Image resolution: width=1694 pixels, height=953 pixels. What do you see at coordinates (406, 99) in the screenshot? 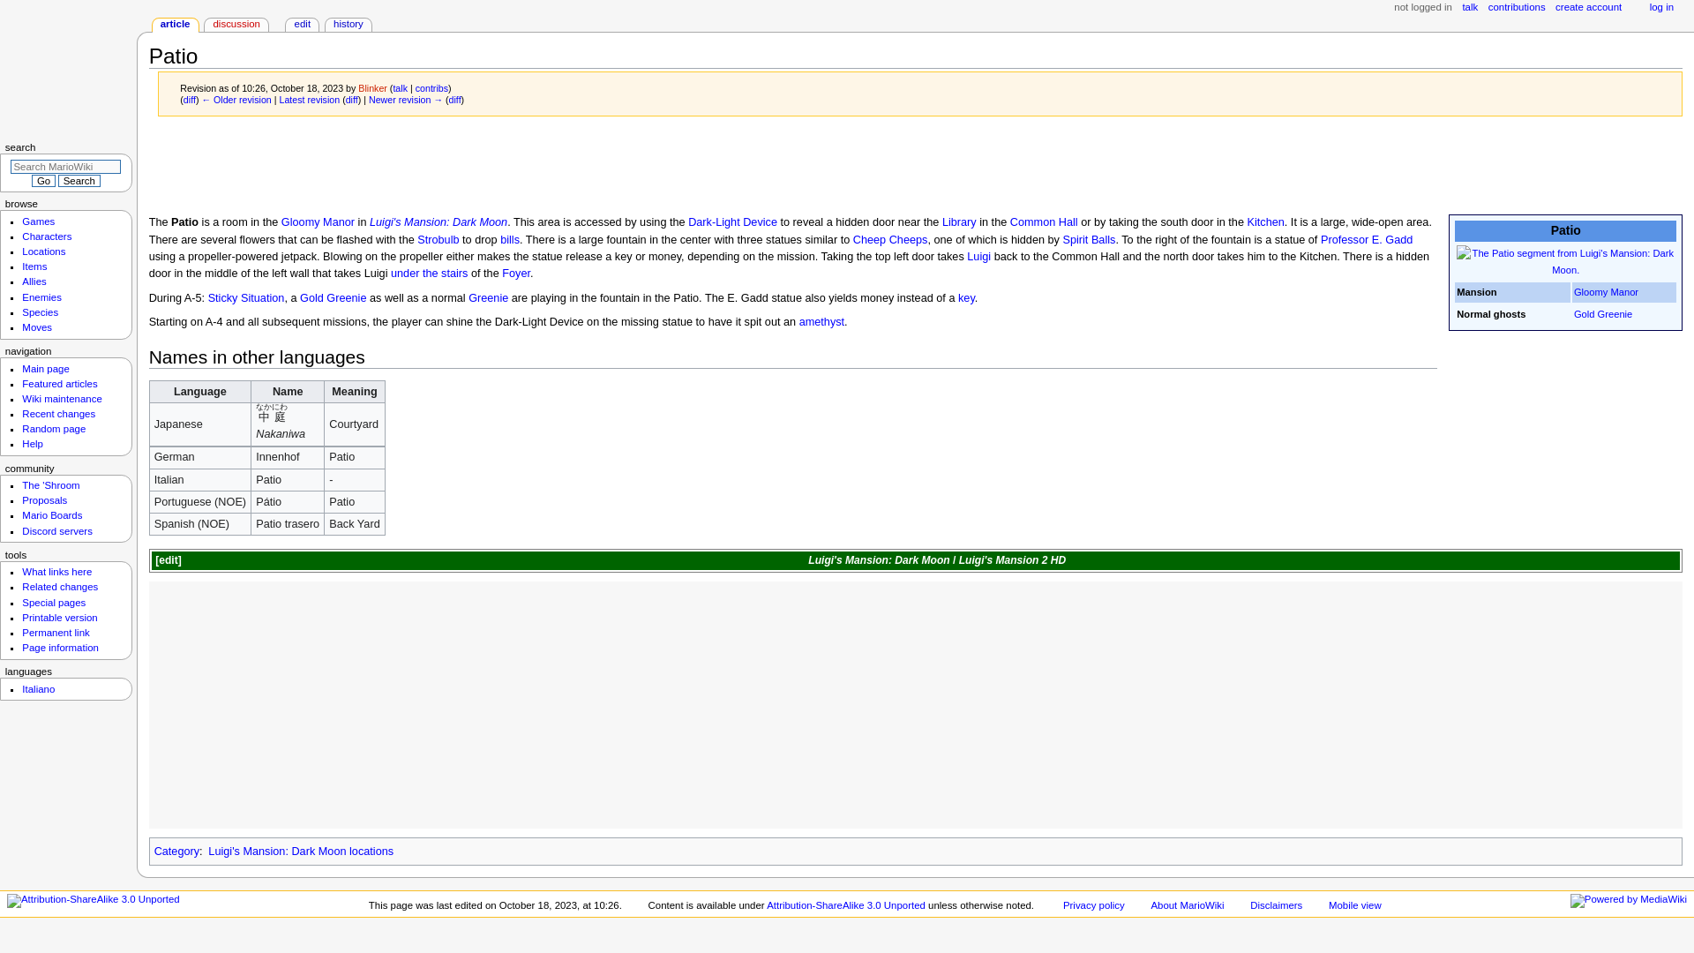
I see `Patio` at bounding box center [406, 99].